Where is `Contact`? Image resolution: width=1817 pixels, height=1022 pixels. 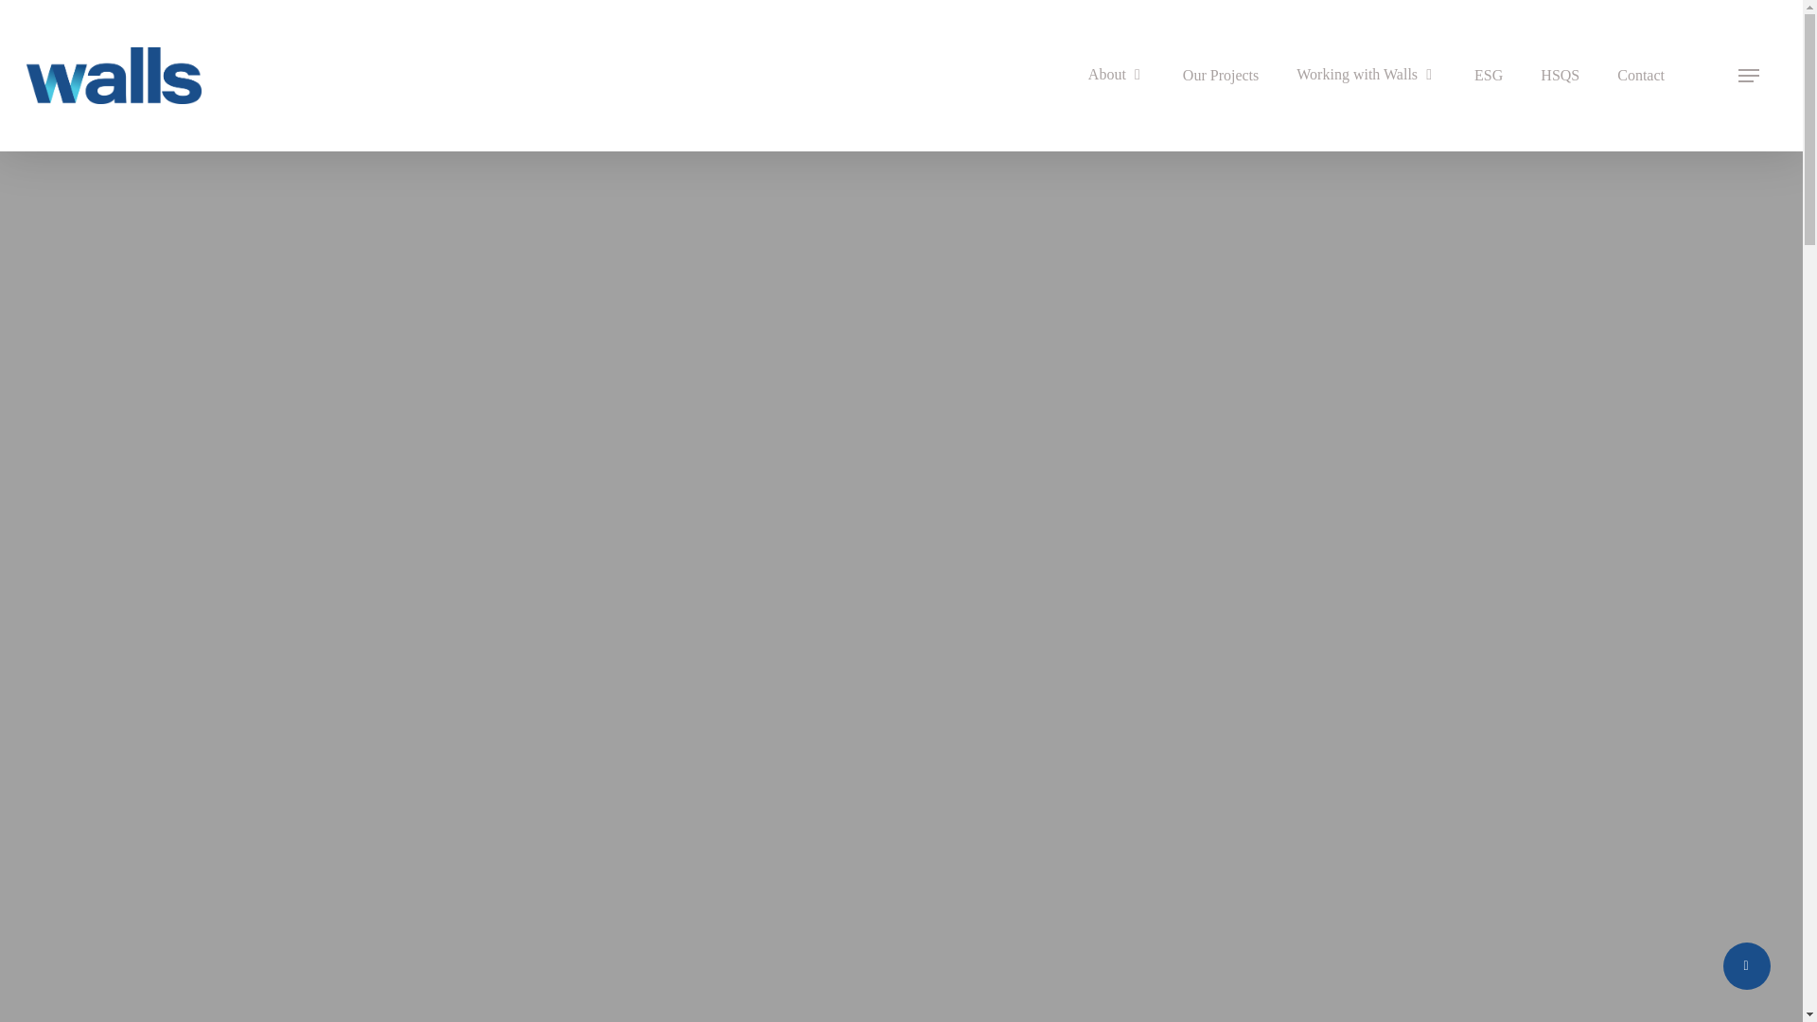
Contact is located at coordinates (1641, 76).